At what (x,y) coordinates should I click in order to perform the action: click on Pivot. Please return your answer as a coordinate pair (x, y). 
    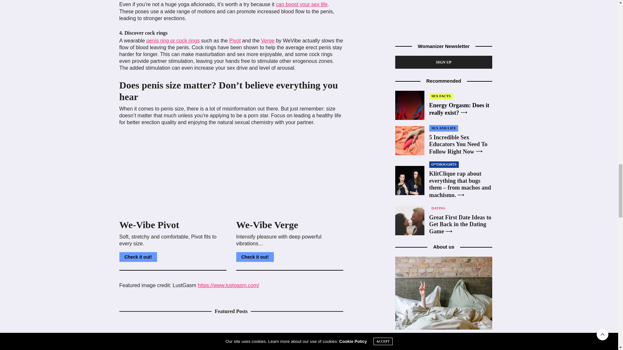
    Looking at the image, I should click on (235, 40).